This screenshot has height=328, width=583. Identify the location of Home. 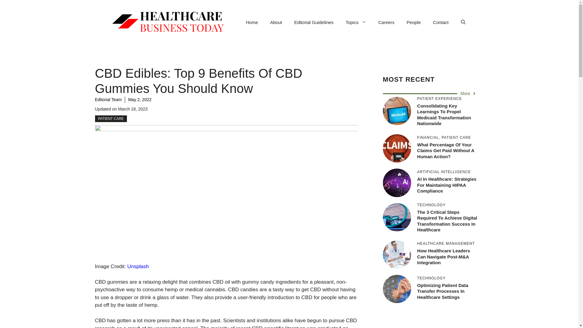
(252, 22).